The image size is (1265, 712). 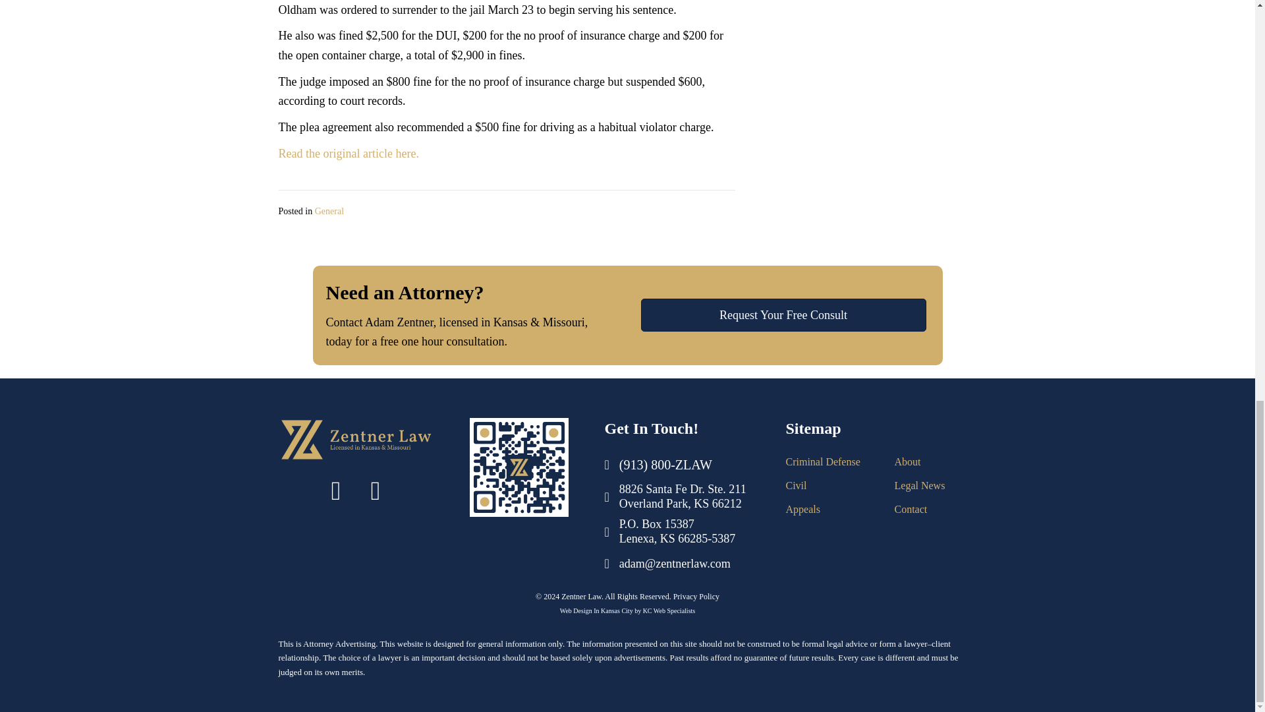 I want to click on General, so click(x=329, y=211).